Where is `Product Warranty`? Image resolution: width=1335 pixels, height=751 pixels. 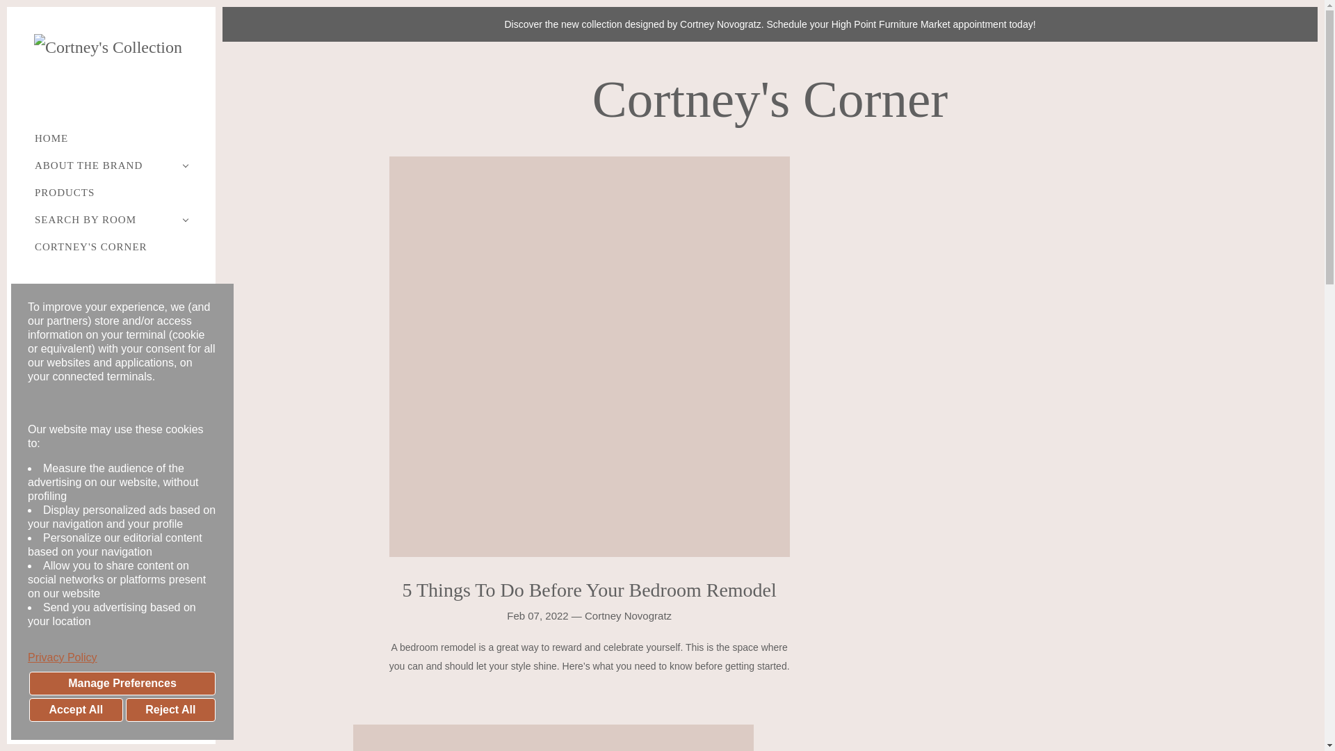
Product Warranty is located at coordinates (111, 474).